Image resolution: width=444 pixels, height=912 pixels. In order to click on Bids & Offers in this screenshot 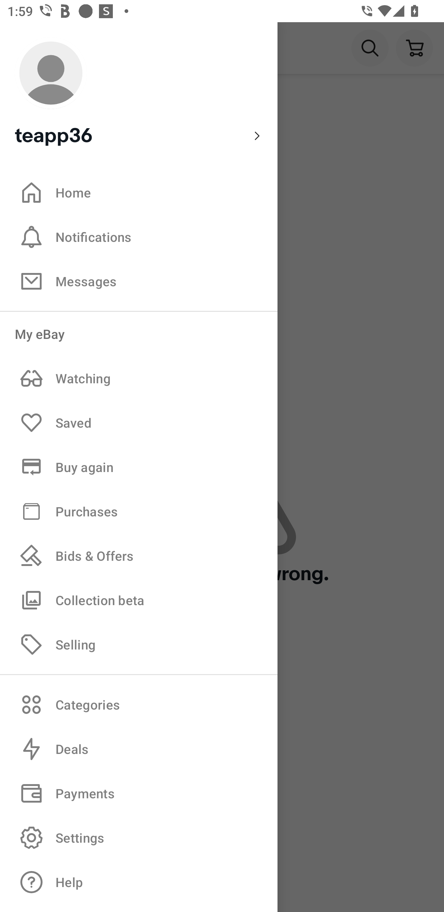, I will do `click(139, 556)`.